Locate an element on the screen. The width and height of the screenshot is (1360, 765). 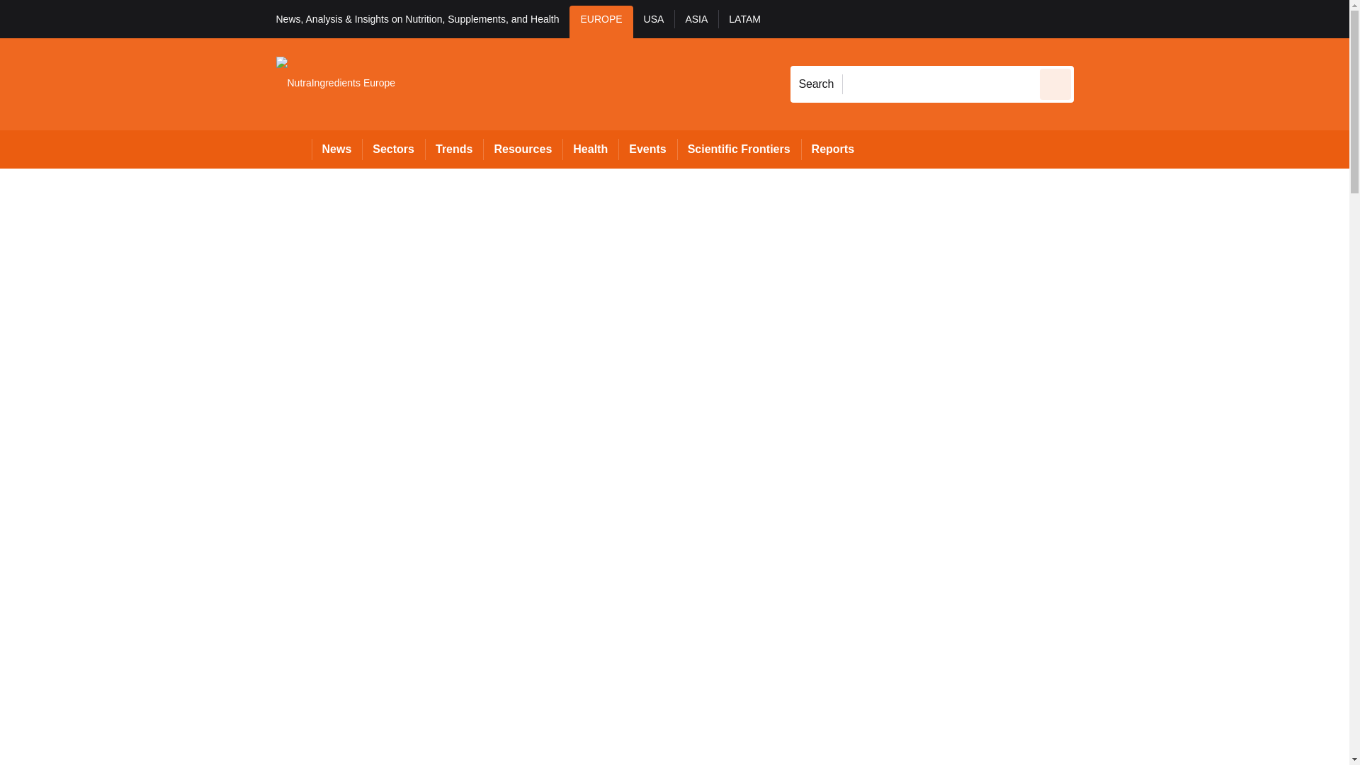
Sign out is located at coordinates (1097, 18).